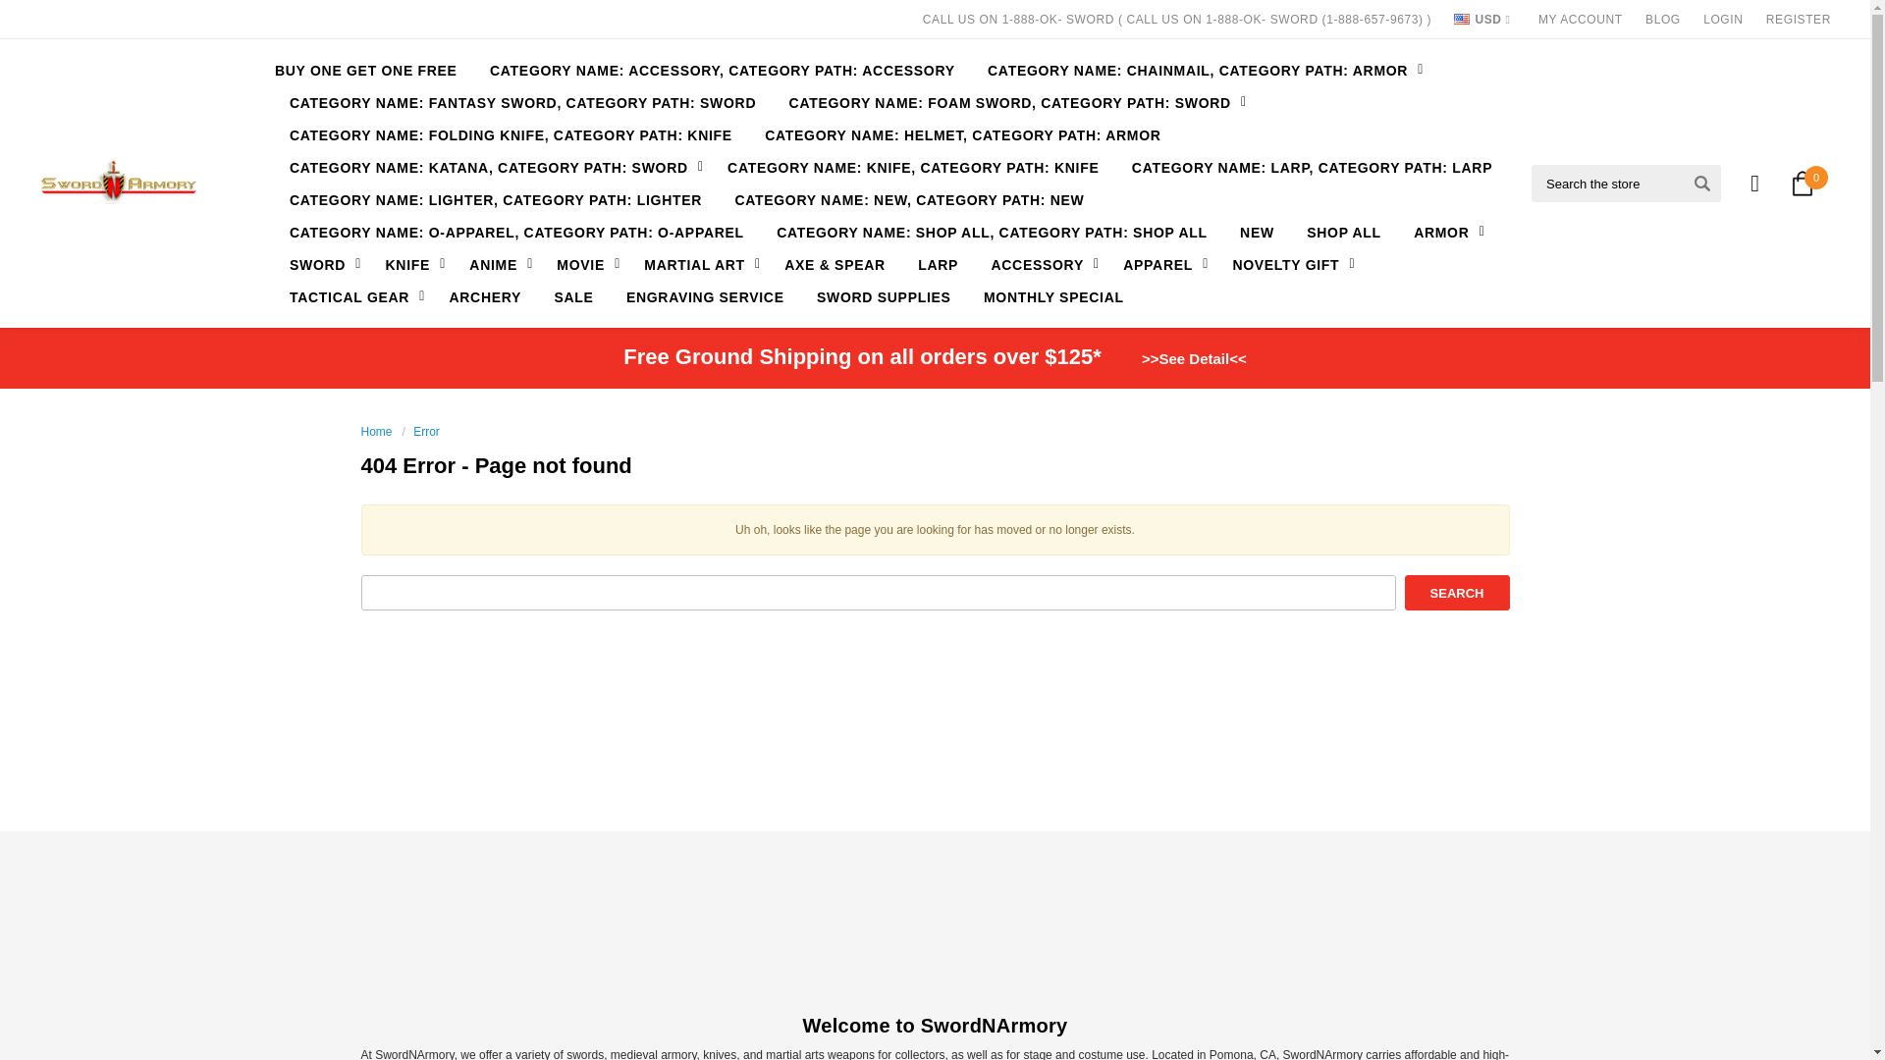  What do you see at coordinates (909, 199) in the screenshot?
I see `CATEGORY NAME: NEW, CATEGORY PATH: NEW` at bounding box center [909, 199].